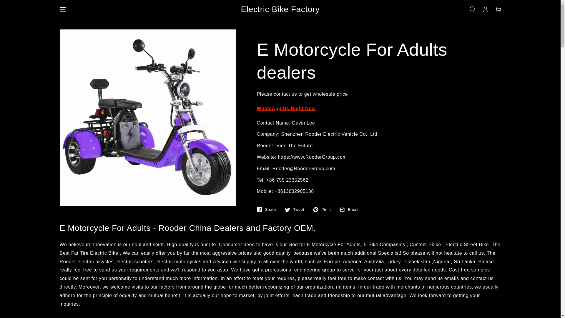 The image size is (565, 318). Describe the element at coordinates (294, 210) in the screenshot. I see `Open media 1 in modal` at that location.